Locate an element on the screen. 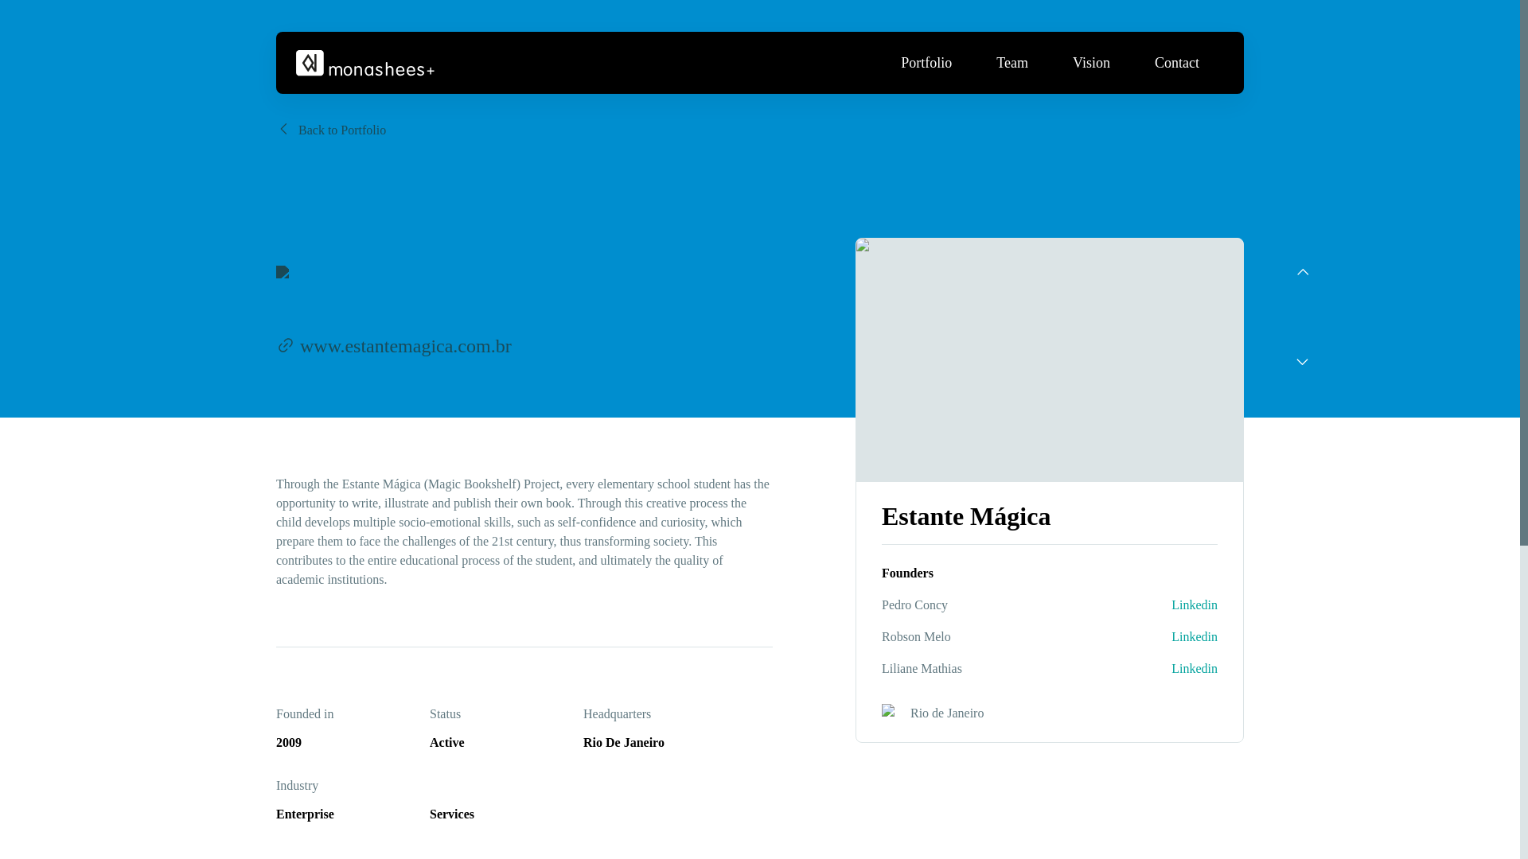 The width and height of the screenshot is (1528, 859). Portfolio is located at coordinates (926, 62).